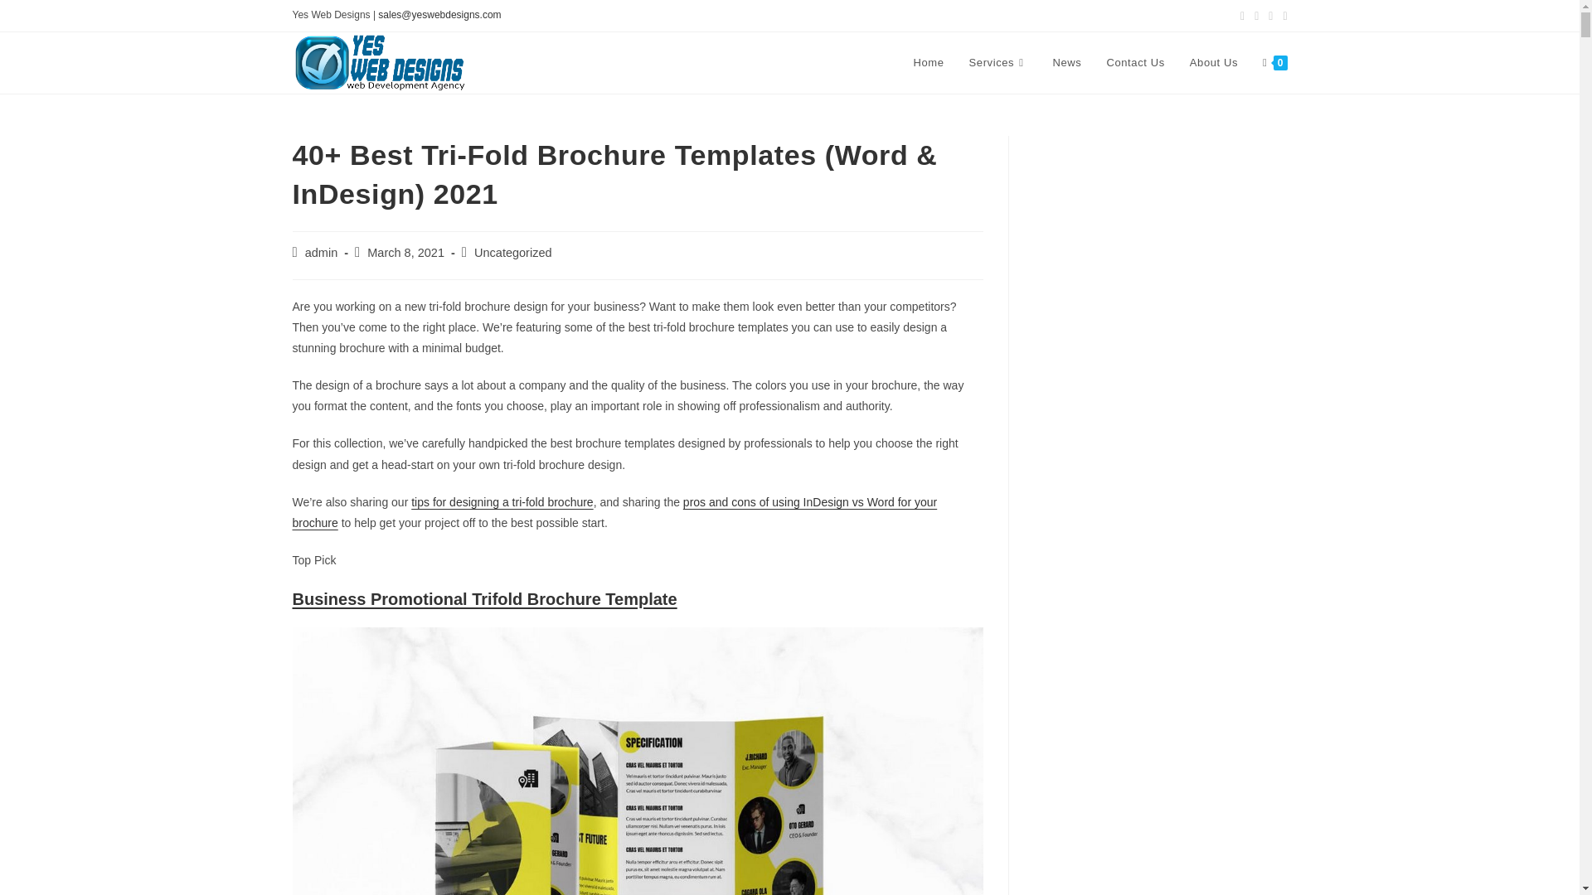  I want to click on Posts by admin, so click(322, 253).